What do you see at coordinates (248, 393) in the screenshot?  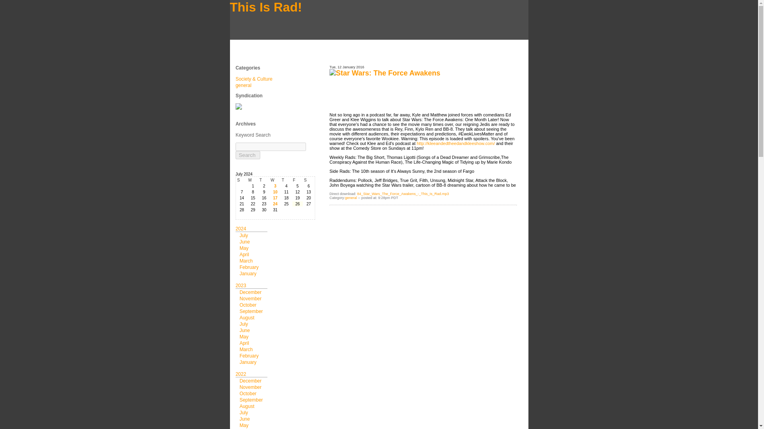 I see `October` at bounding box center [248, 393].